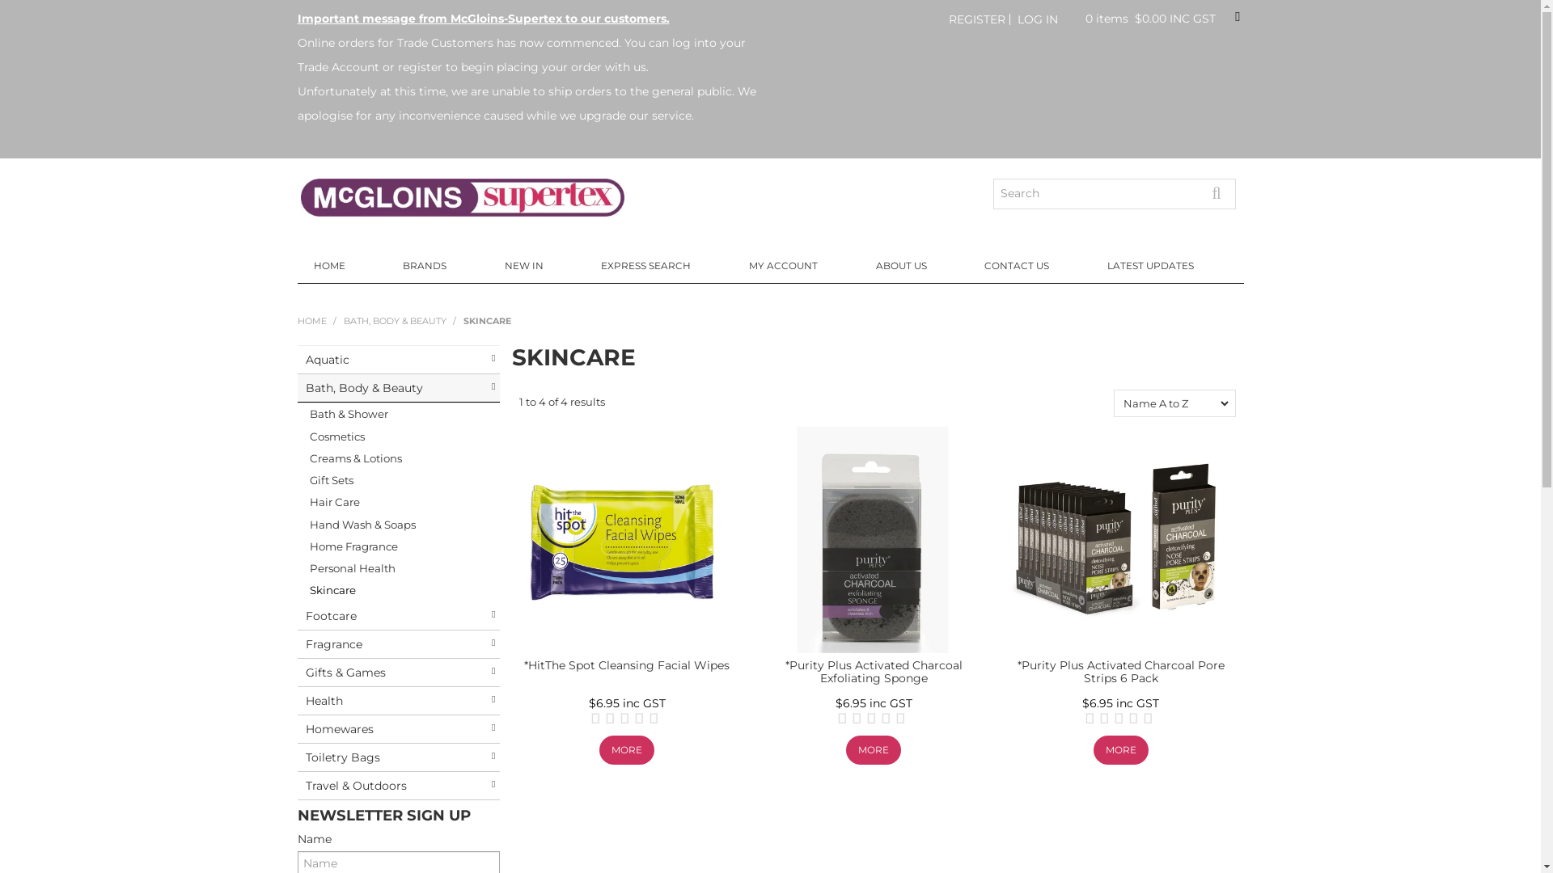 Image resolution: width=1553 pixels, height=873 pixels. What do you see at coordinates (1163, 266) in the screenshot?
I see `LATEST UPDATES` at bounding box center [1163, 266].